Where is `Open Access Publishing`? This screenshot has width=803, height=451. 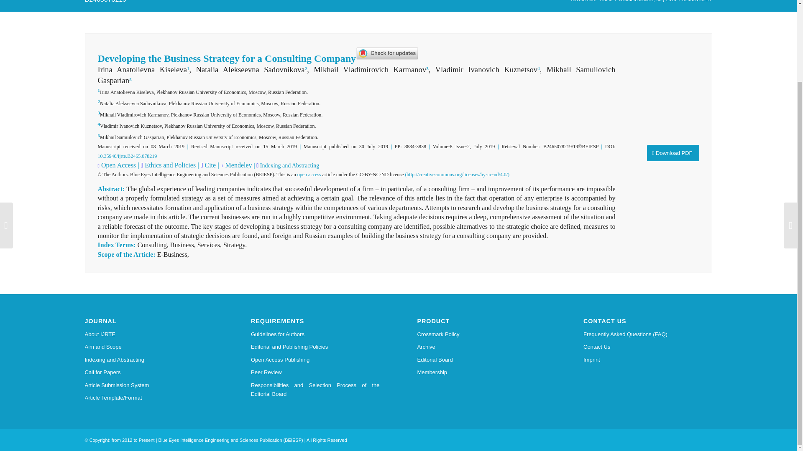
Open Access Publishing is located at coordinates (315, 360).